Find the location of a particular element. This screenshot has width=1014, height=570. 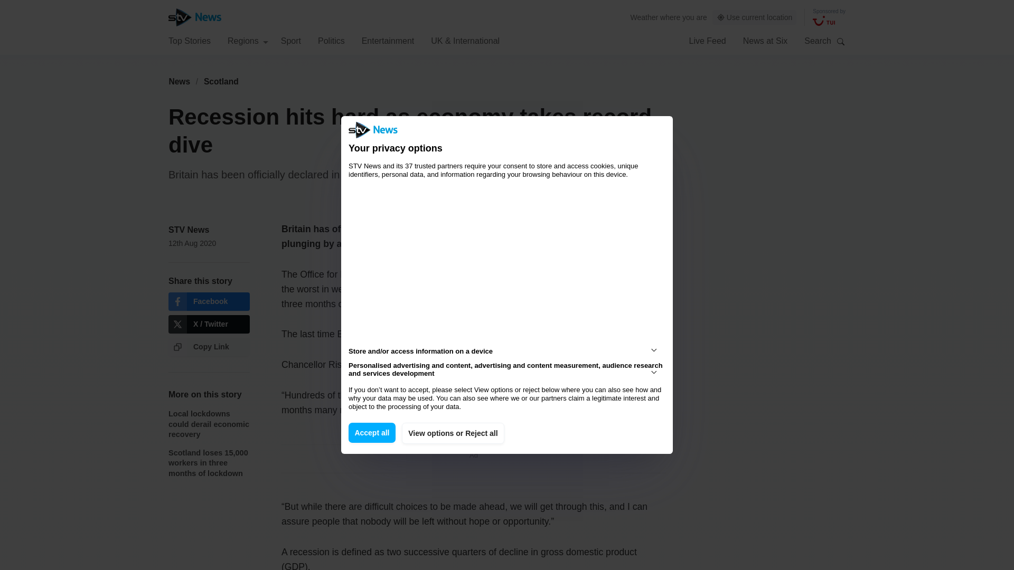

Regions is located at coordinates (248, 40).